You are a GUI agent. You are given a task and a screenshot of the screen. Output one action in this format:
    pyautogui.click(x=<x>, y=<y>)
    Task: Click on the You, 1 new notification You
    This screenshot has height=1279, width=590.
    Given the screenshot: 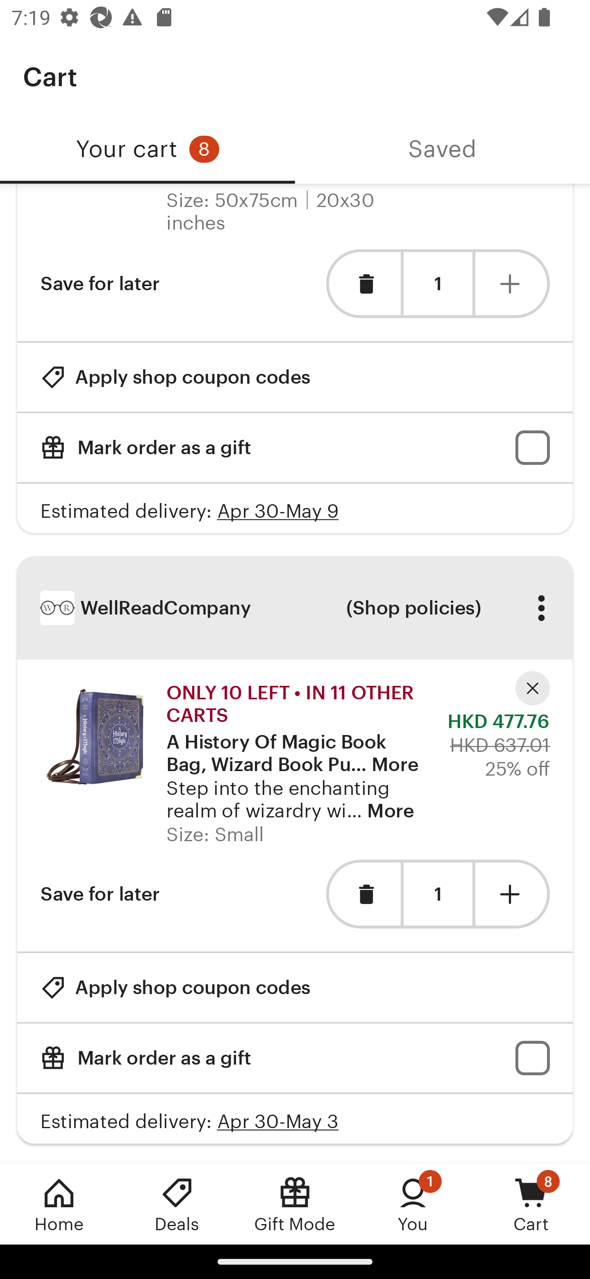 What is the action you would take?
    pyautogui.click(x=413, y=1204)
    